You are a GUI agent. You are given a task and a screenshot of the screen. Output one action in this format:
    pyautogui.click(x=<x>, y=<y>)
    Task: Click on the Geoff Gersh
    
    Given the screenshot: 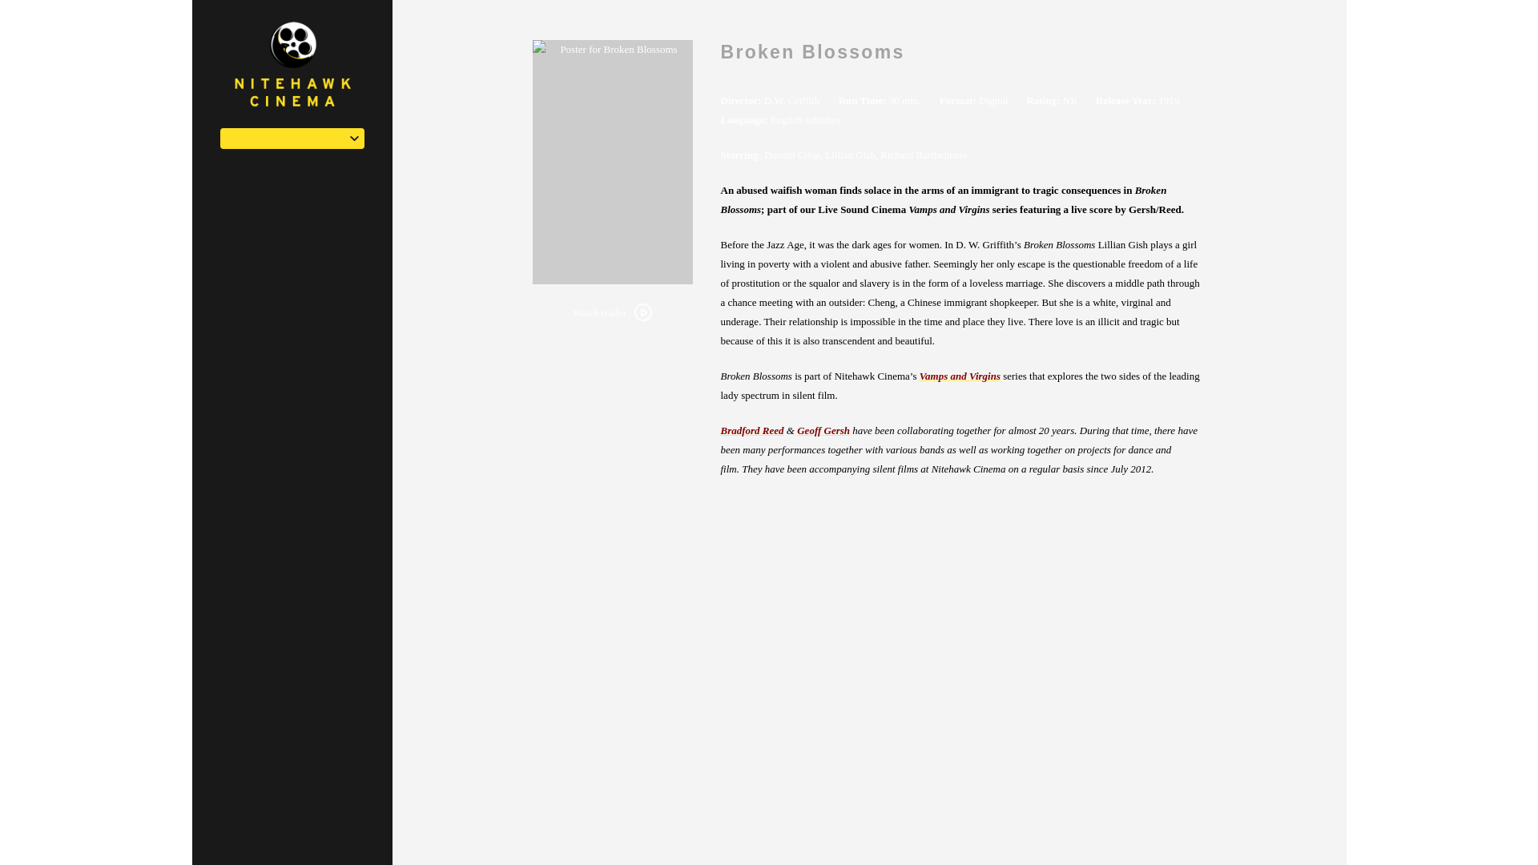 What is the action you would take?
    pyautogui.click(x=823, y=431)
    